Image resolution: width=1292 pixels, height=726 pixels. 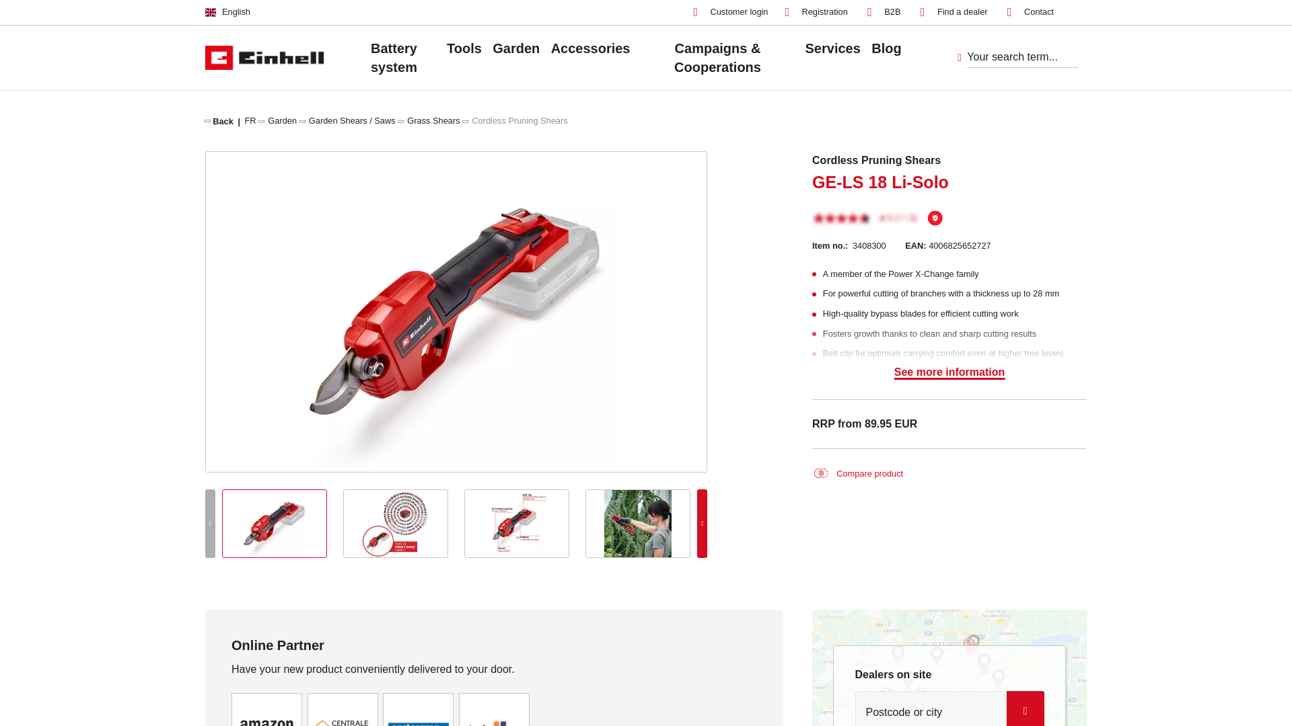 I want to click on Registration, so click(x=816, y=12).